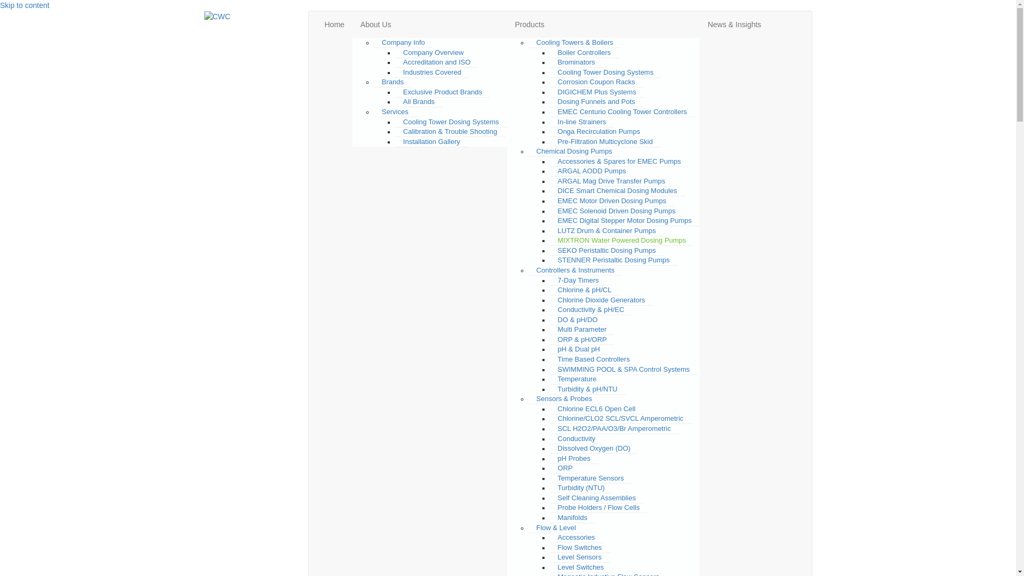  What do you see at coordinates (578, 281) in the screenshot?
I see `7-Day Timers` at bounding box center [578, 281].